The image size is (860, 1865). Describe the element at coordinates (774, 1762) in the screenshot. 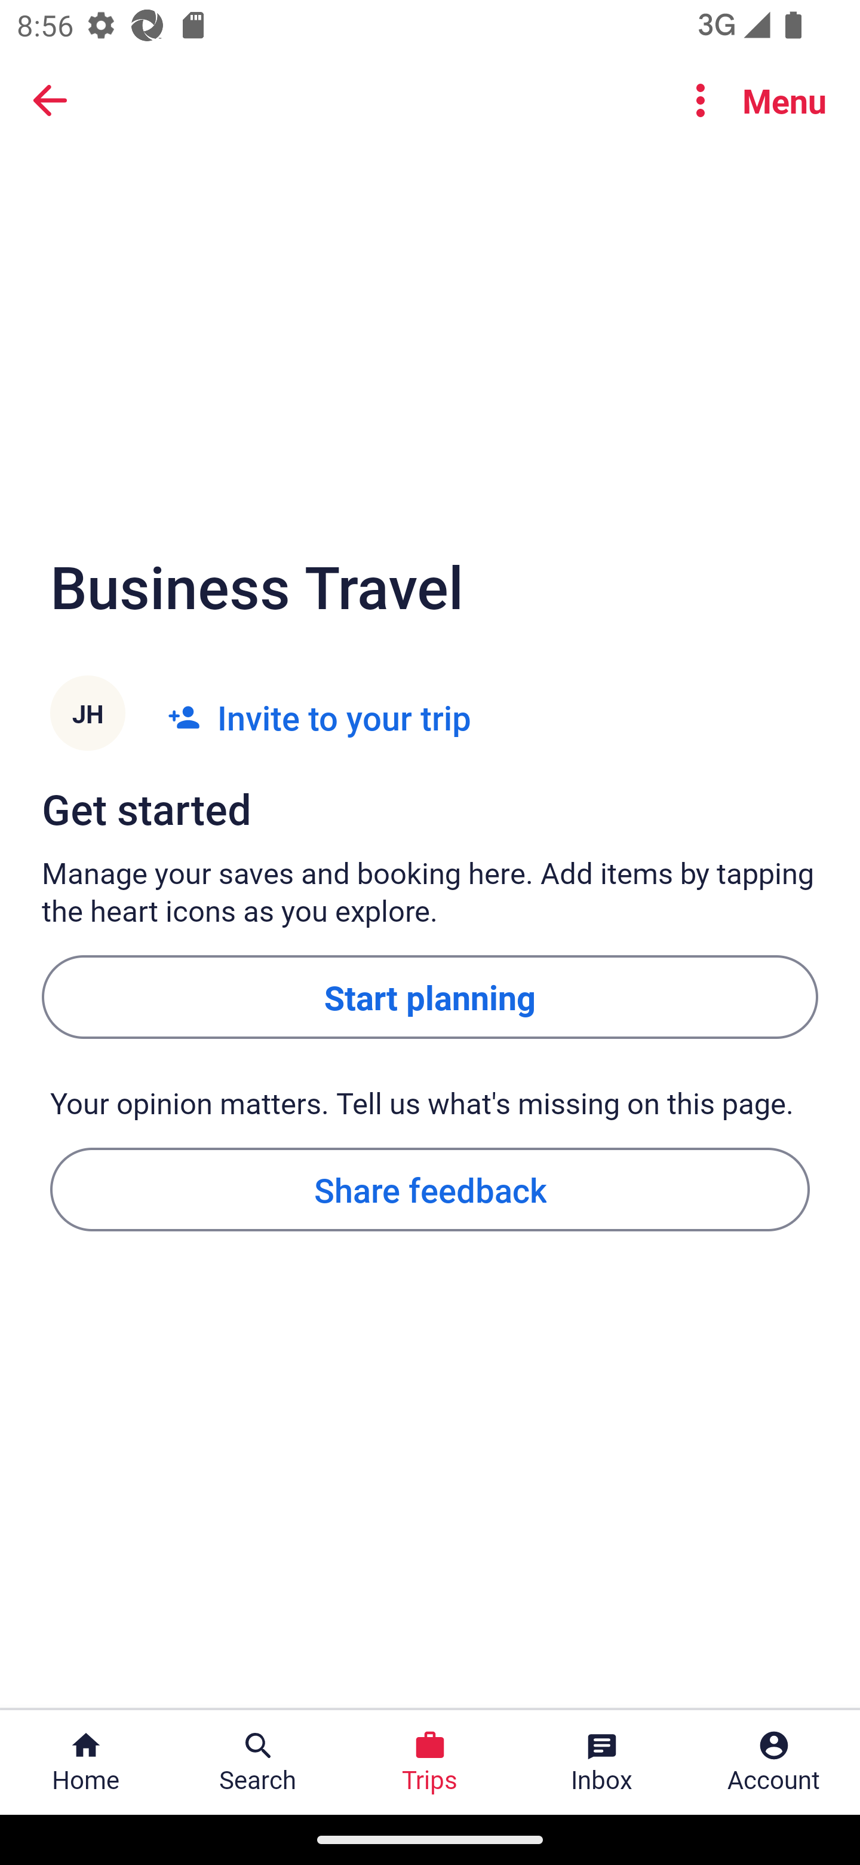

I see `Account Profile. Button` at that location.